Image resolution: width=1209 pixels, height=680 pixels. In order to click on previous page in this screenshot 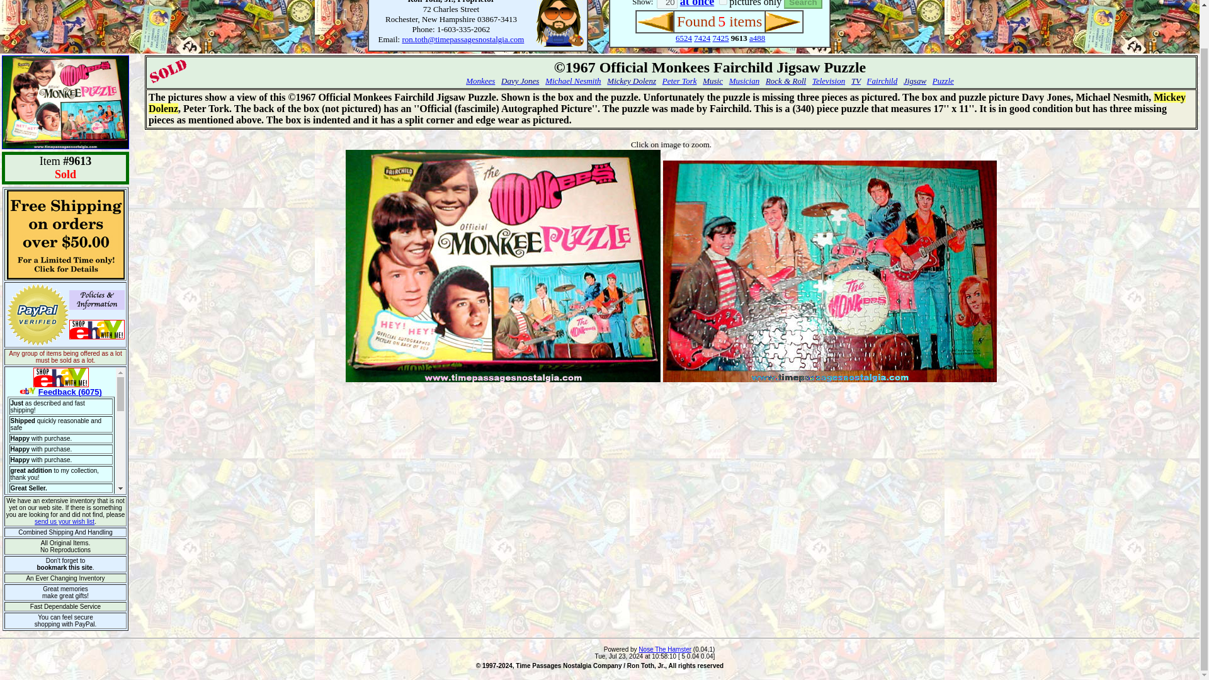, I will do `click(655, 21)`.